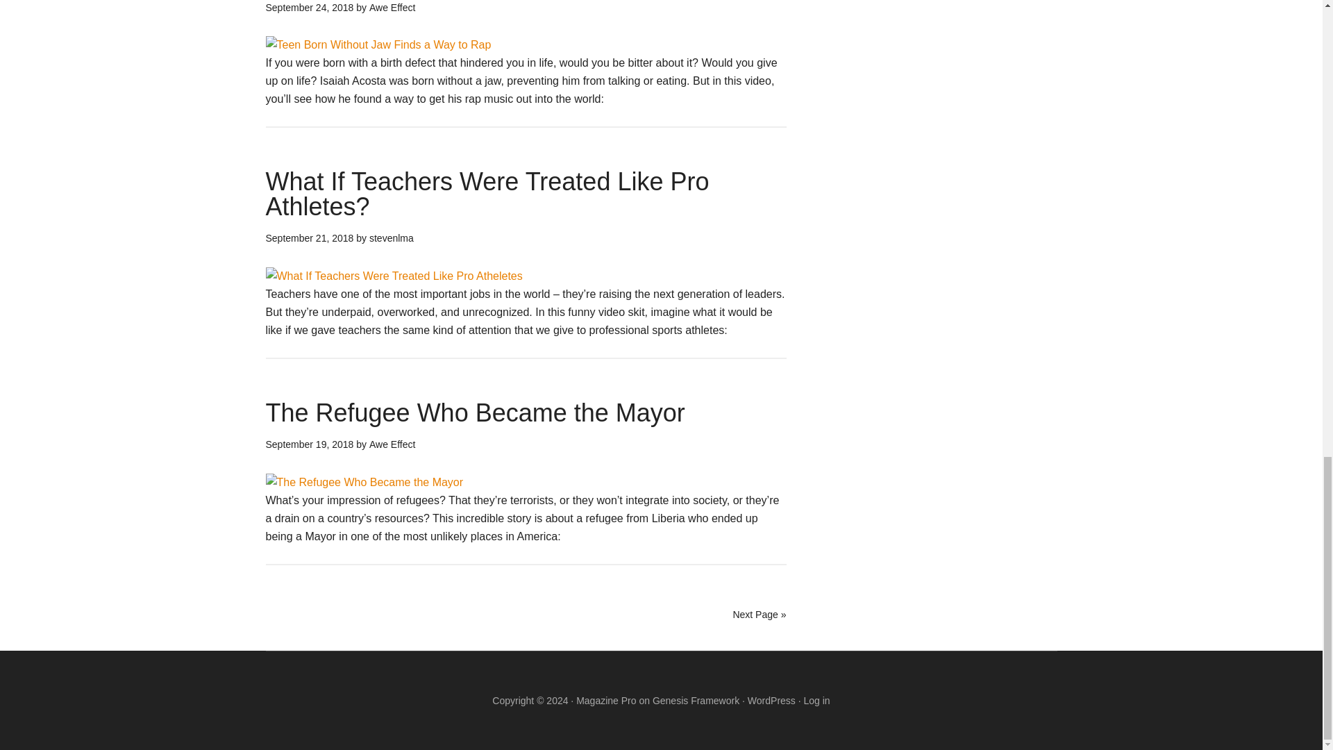 The width and height of the screenshot is (1333, 750). Describe the element at coordinates (696, 701) in the screenshot. I see `Genesis Framework` at that location.